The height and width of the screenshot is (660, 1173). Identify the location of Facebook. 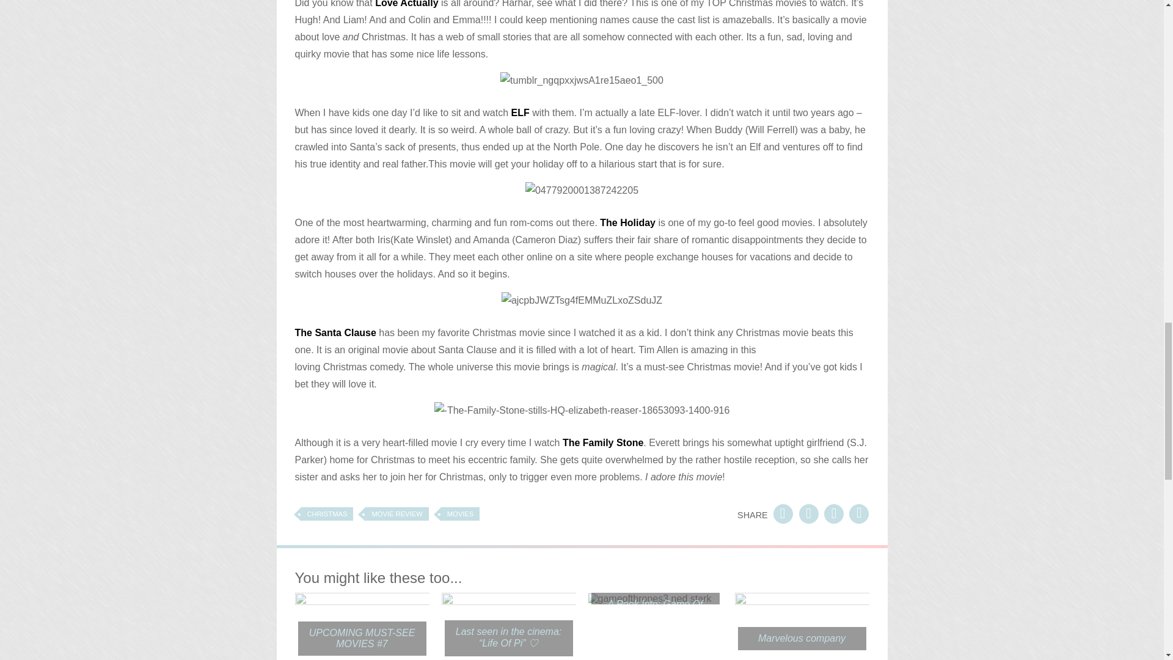
(783, 513).